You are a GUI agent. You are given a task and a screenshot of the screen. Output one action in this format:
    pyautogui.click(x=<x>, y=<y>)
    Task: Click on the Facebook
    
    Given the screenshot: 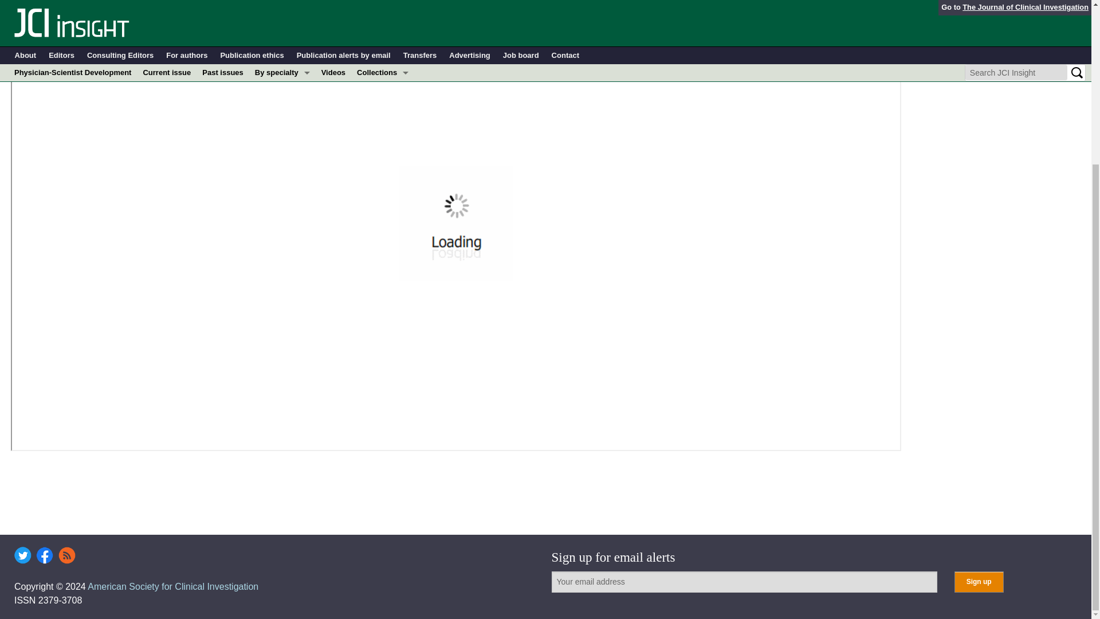 What is the action you would take?
    pyautogui.click(x=45, y=555)
    